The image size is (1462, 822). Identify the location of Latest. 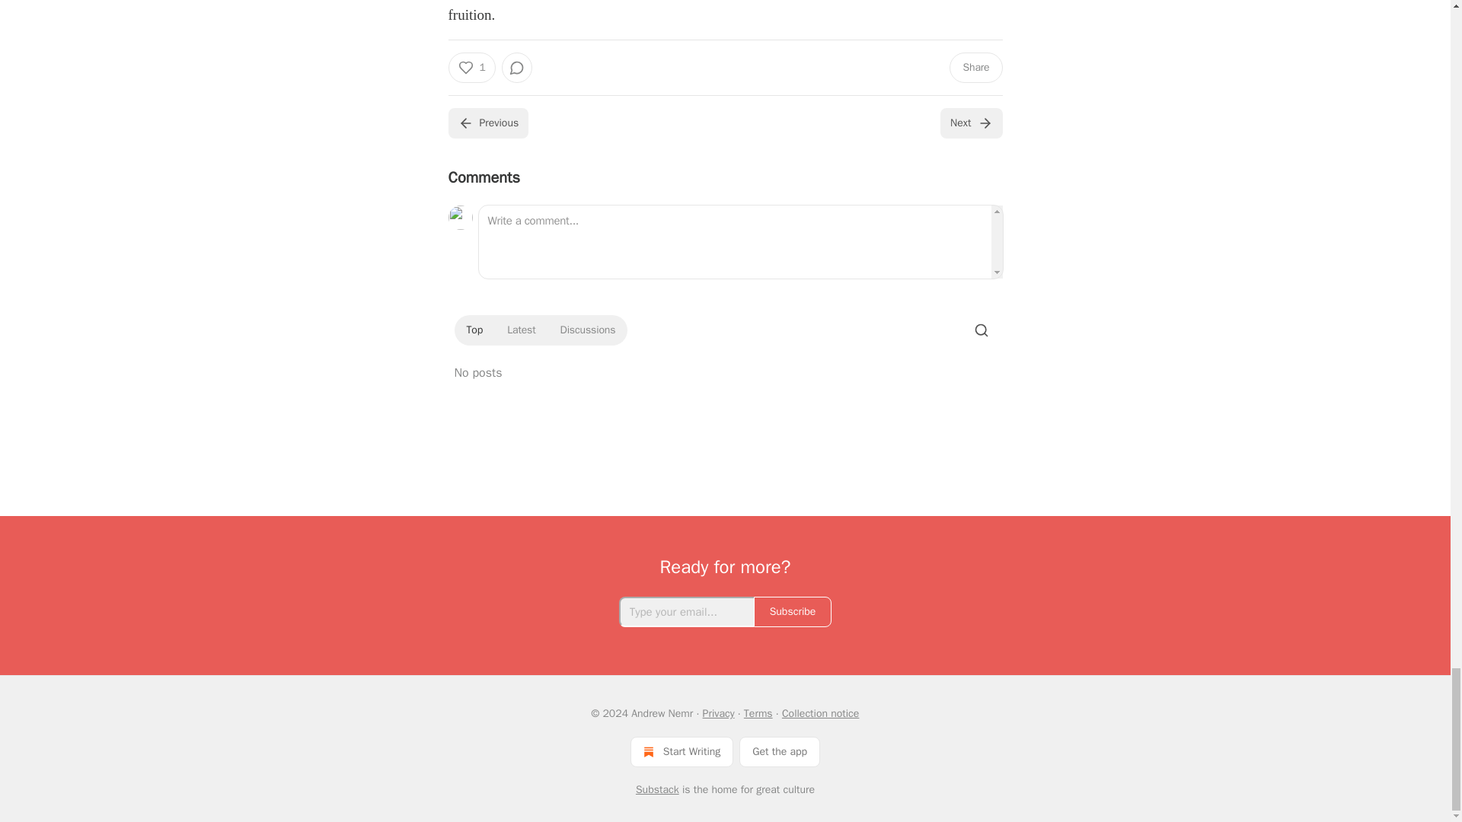
(521, 330).